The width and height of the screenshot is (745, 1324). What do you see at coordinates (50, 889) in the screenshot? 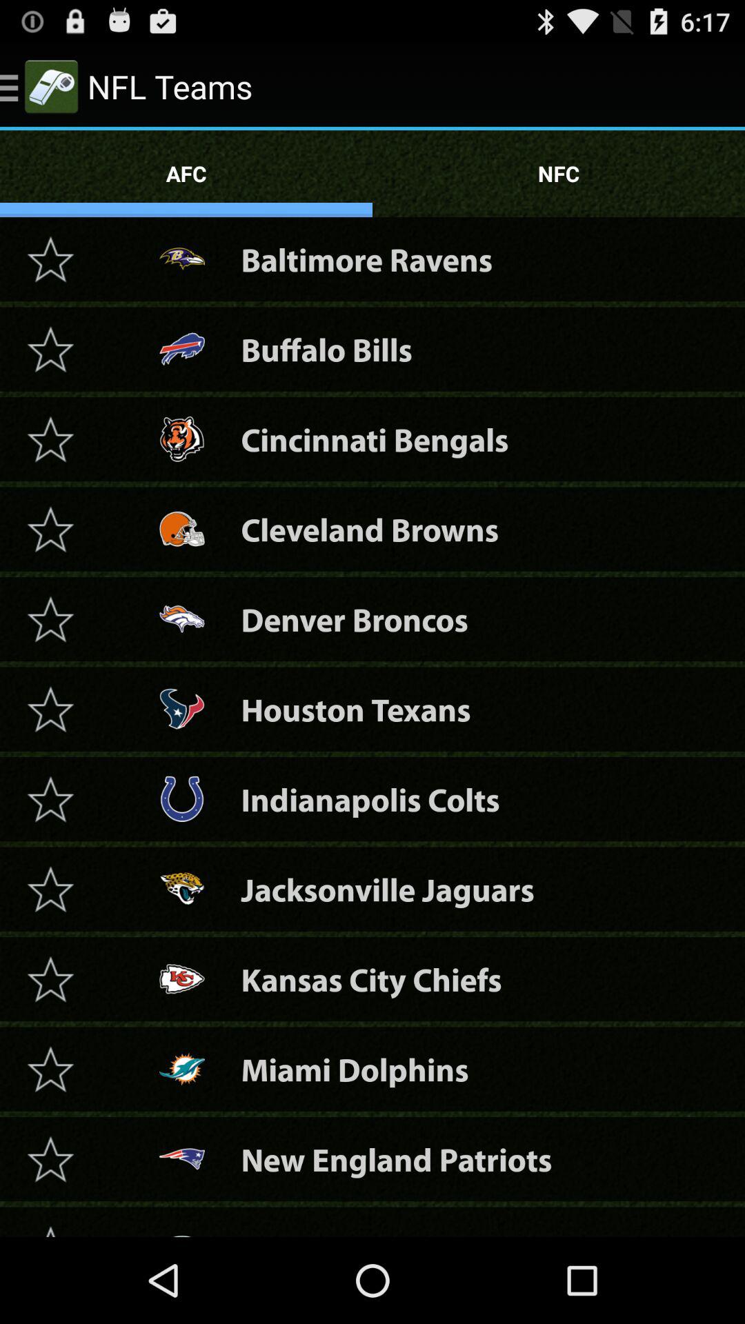
I see `add team to favorites` at bounding box center [50, 889].